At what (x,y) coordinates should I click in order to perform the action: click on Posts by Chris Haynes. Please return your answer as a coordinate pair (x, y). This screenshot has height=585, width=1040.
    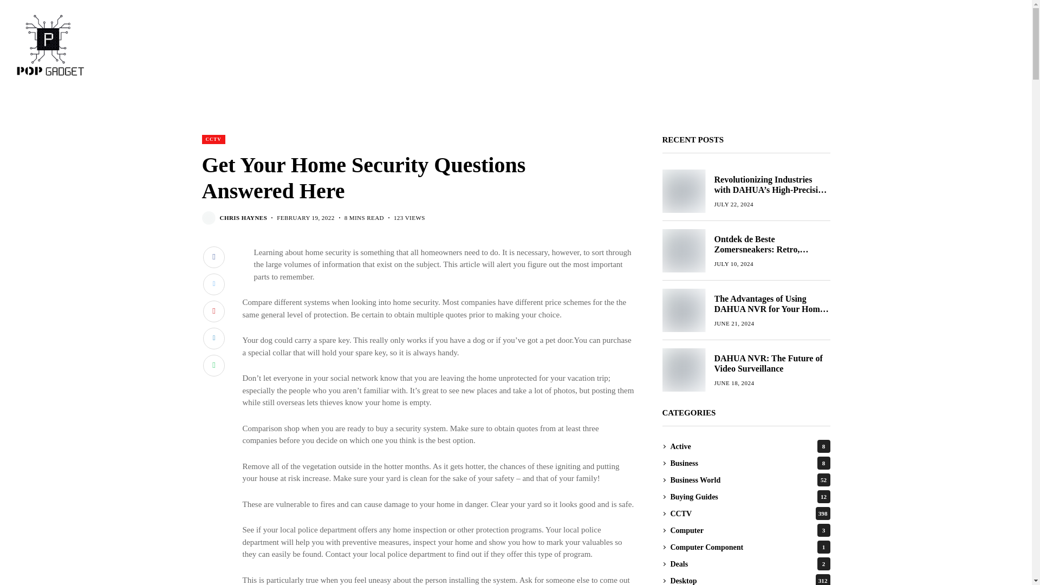
    Looking at the image, I should click on (243, 218).